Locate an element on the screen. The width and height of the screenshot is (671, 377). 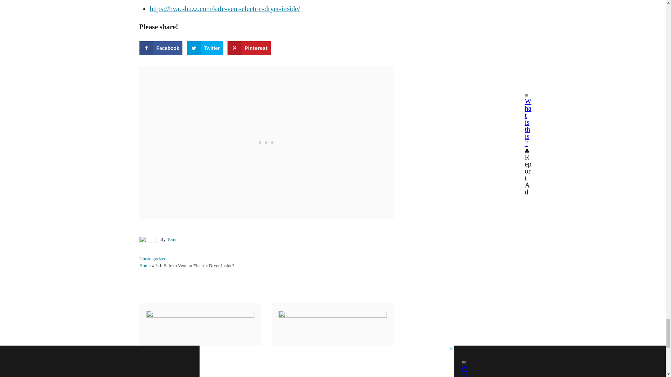
Tony is located at coordinates (171, 239).